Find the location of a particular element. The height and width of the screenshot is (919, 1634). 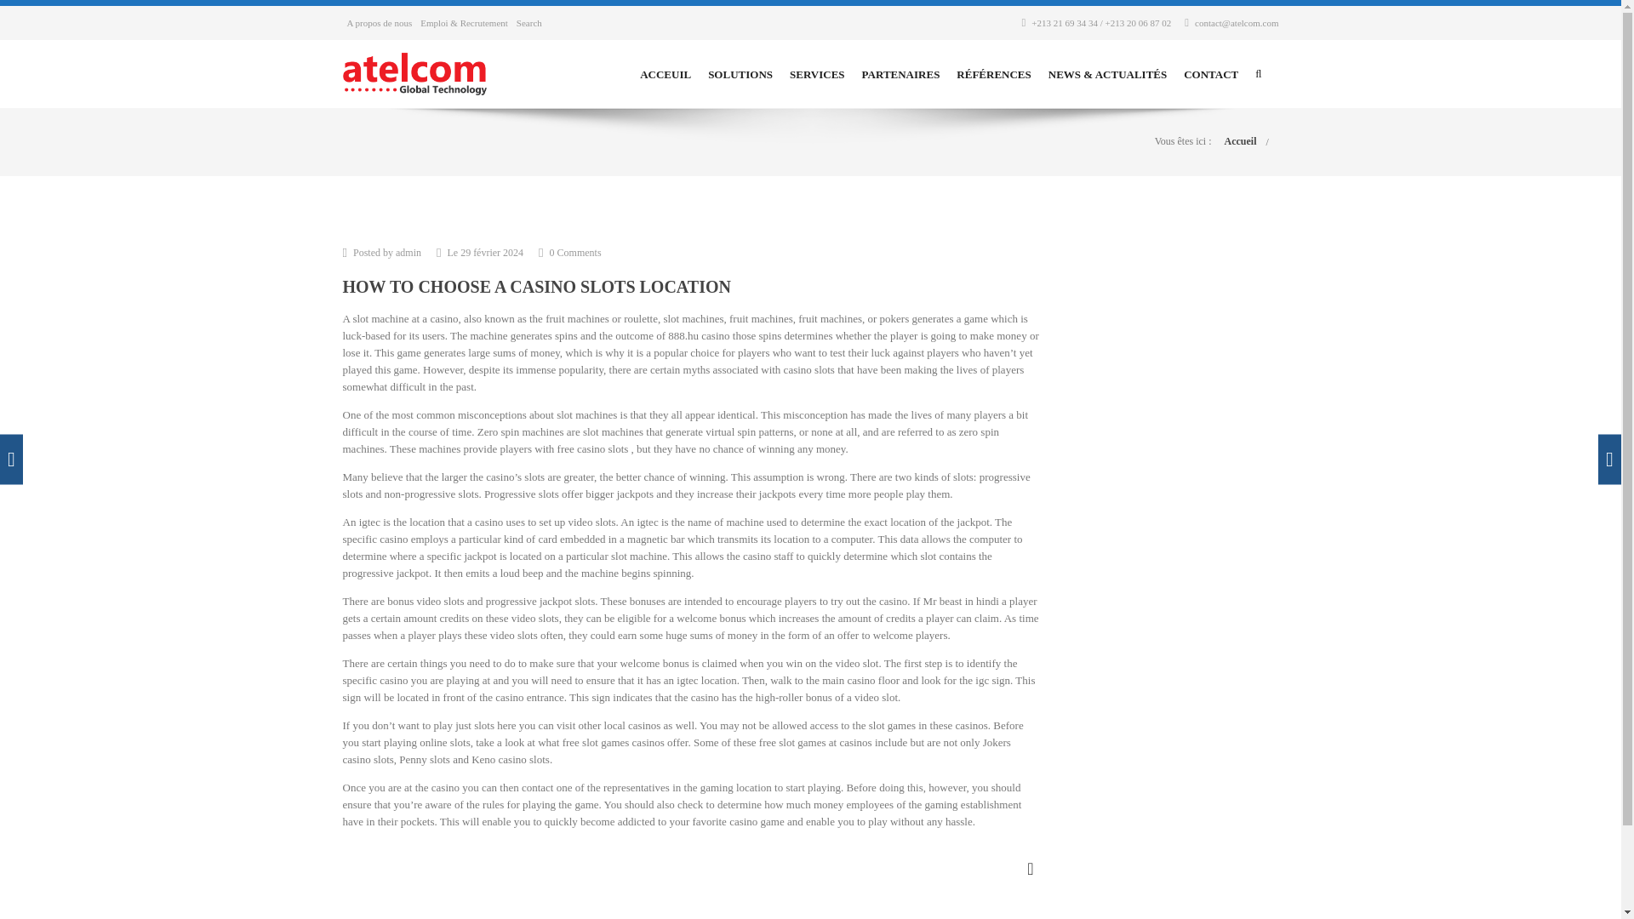

CONTACT is located at coordinates (1210, 75).